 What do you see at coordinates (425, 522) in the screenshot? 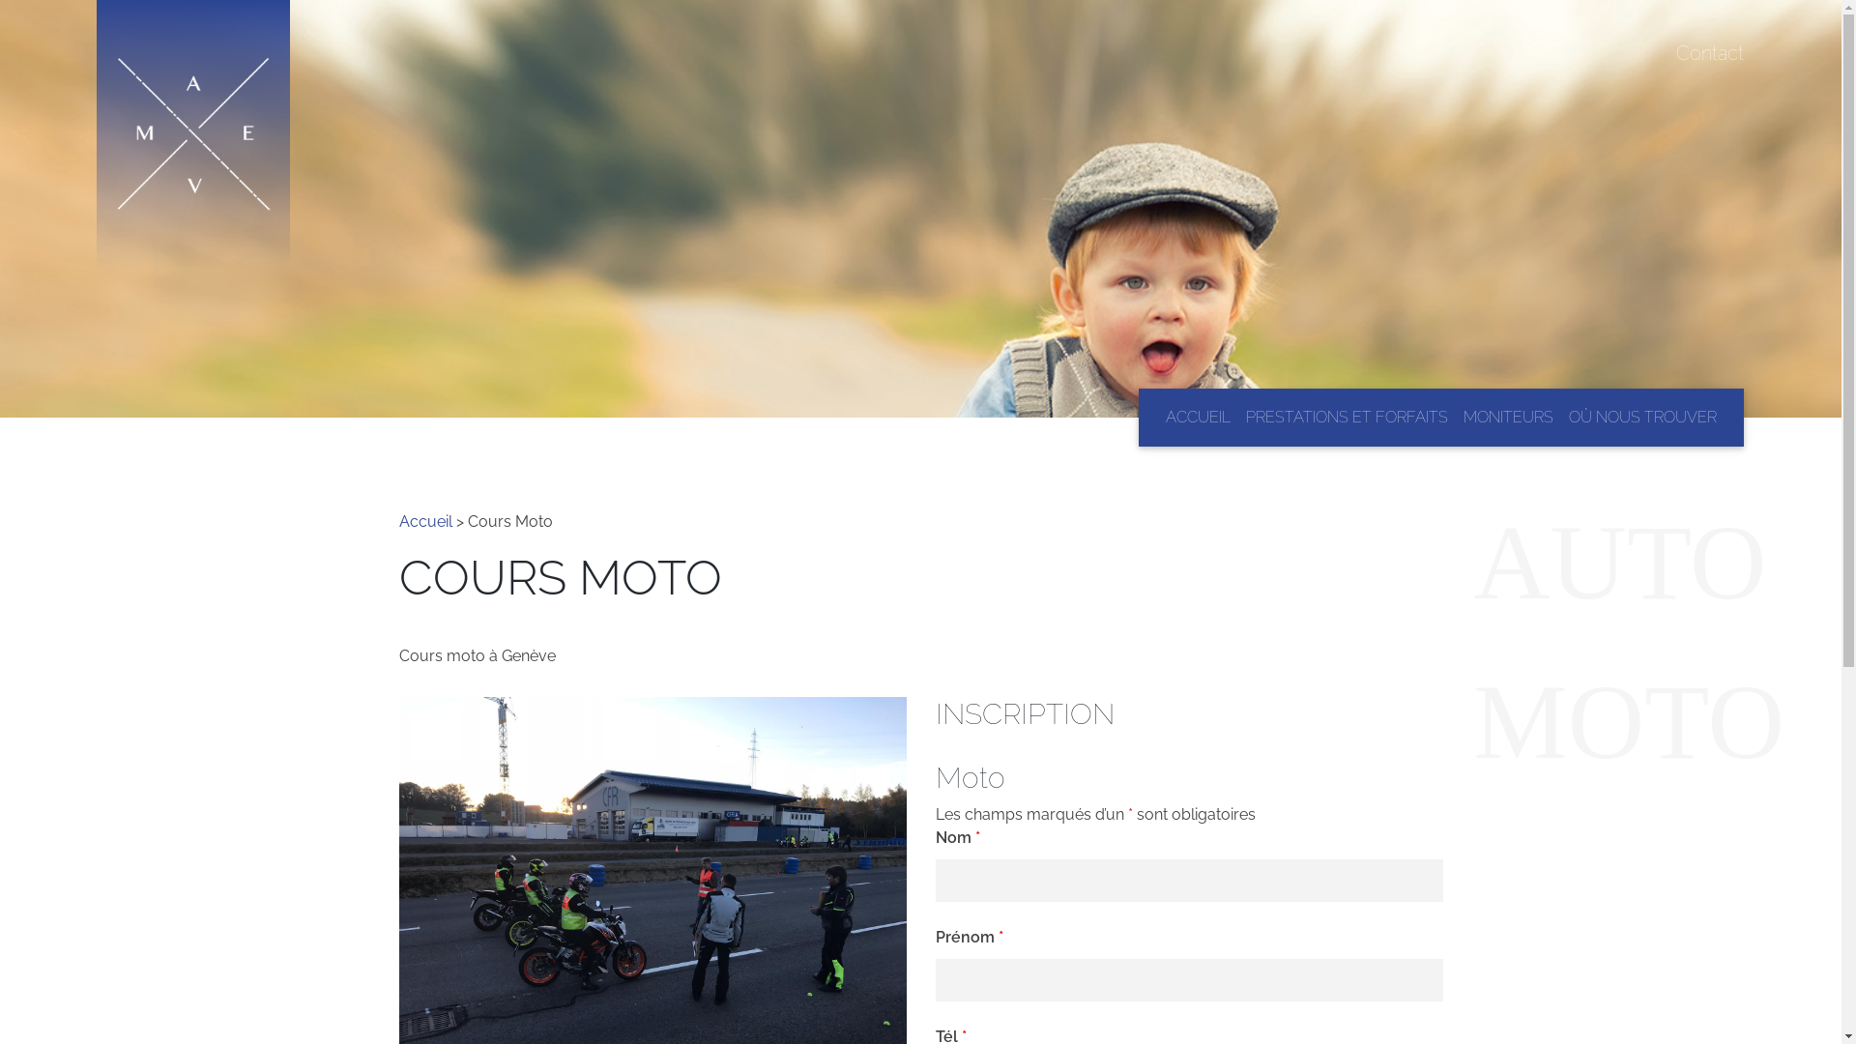
I see `Accueil` at bounding box center [425, 522].